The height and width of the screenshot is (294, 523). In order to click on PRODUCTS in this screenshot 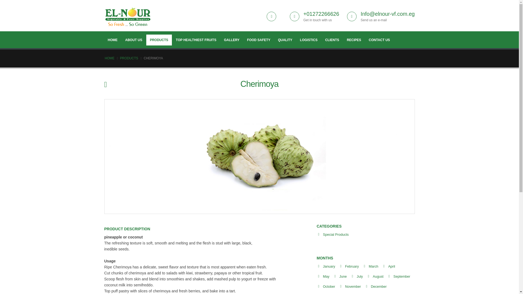, I will do `click(129, 58)`.